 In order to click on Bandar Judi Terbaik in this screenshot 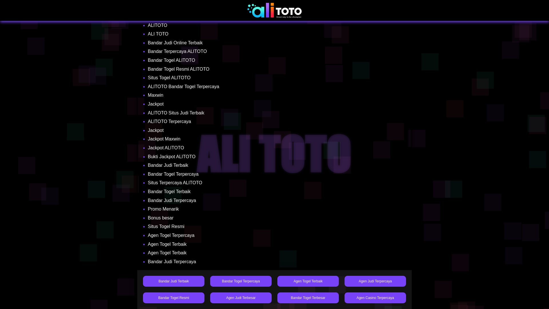, I will do `click(173, 281)`.